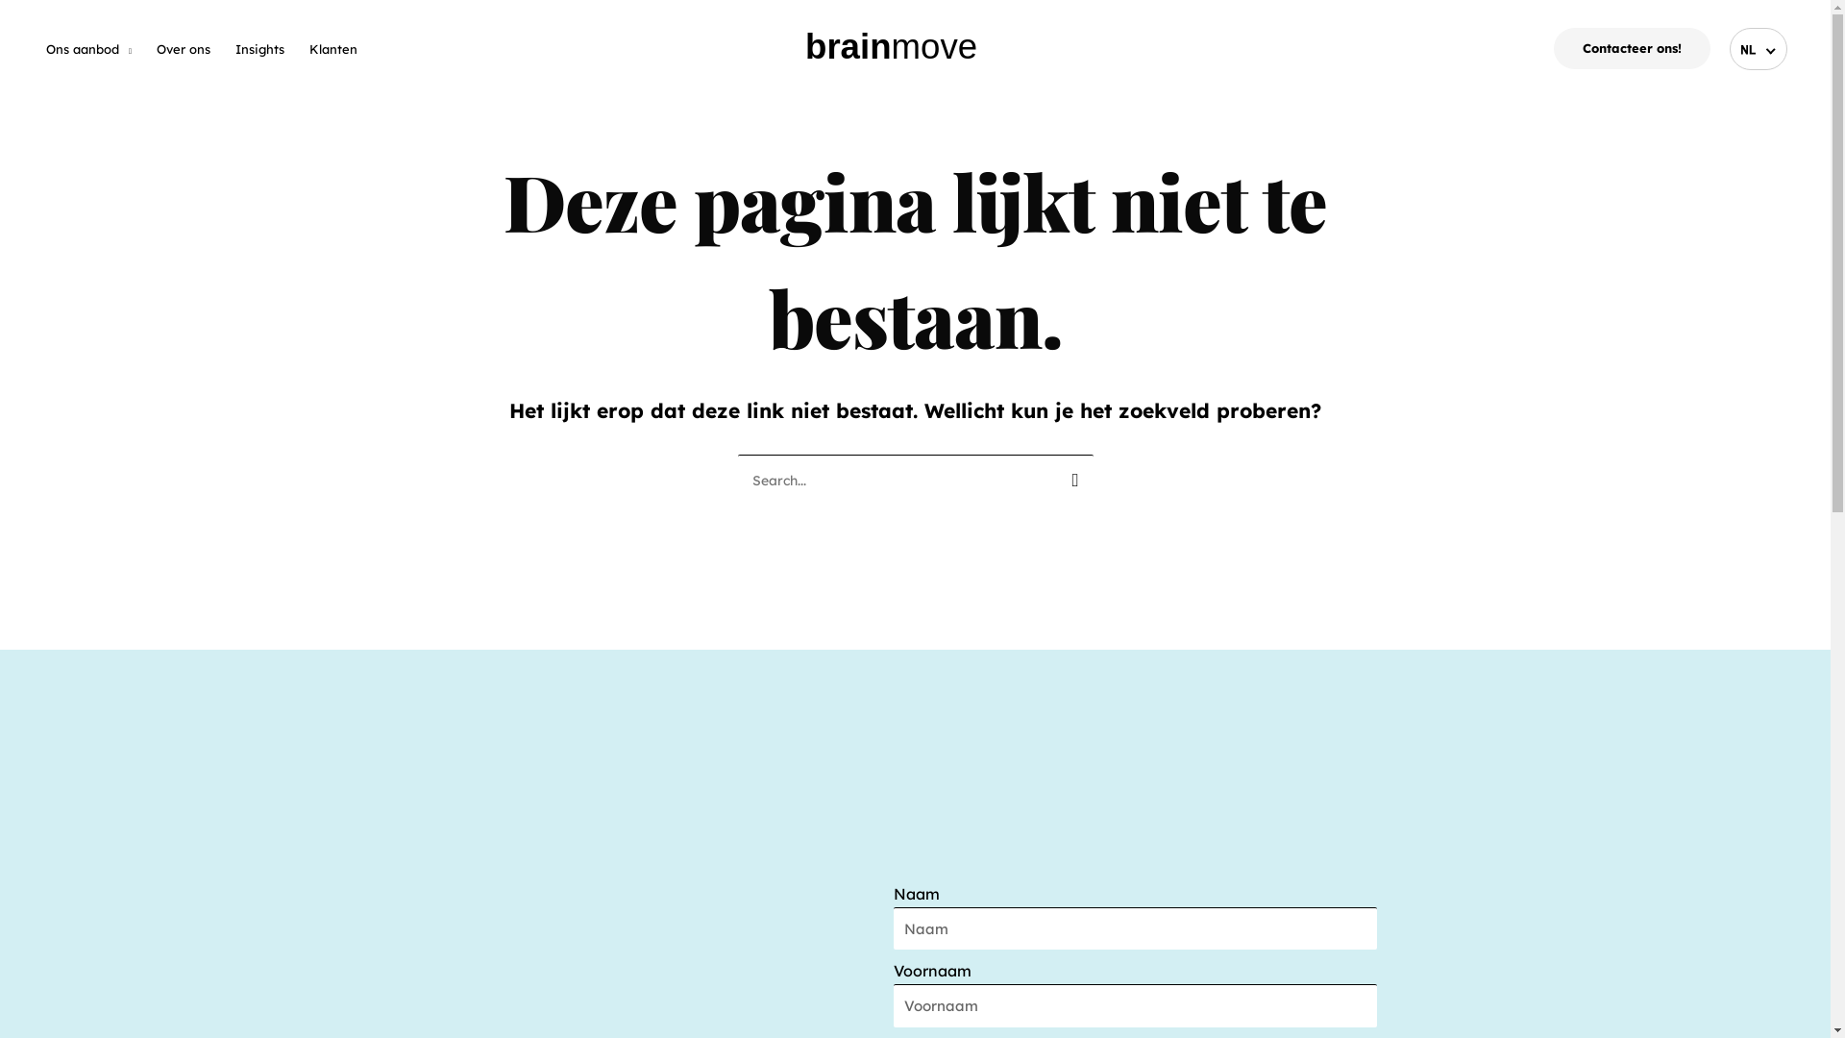  I want to click on Contacteer ons!, so click(1632, 48).